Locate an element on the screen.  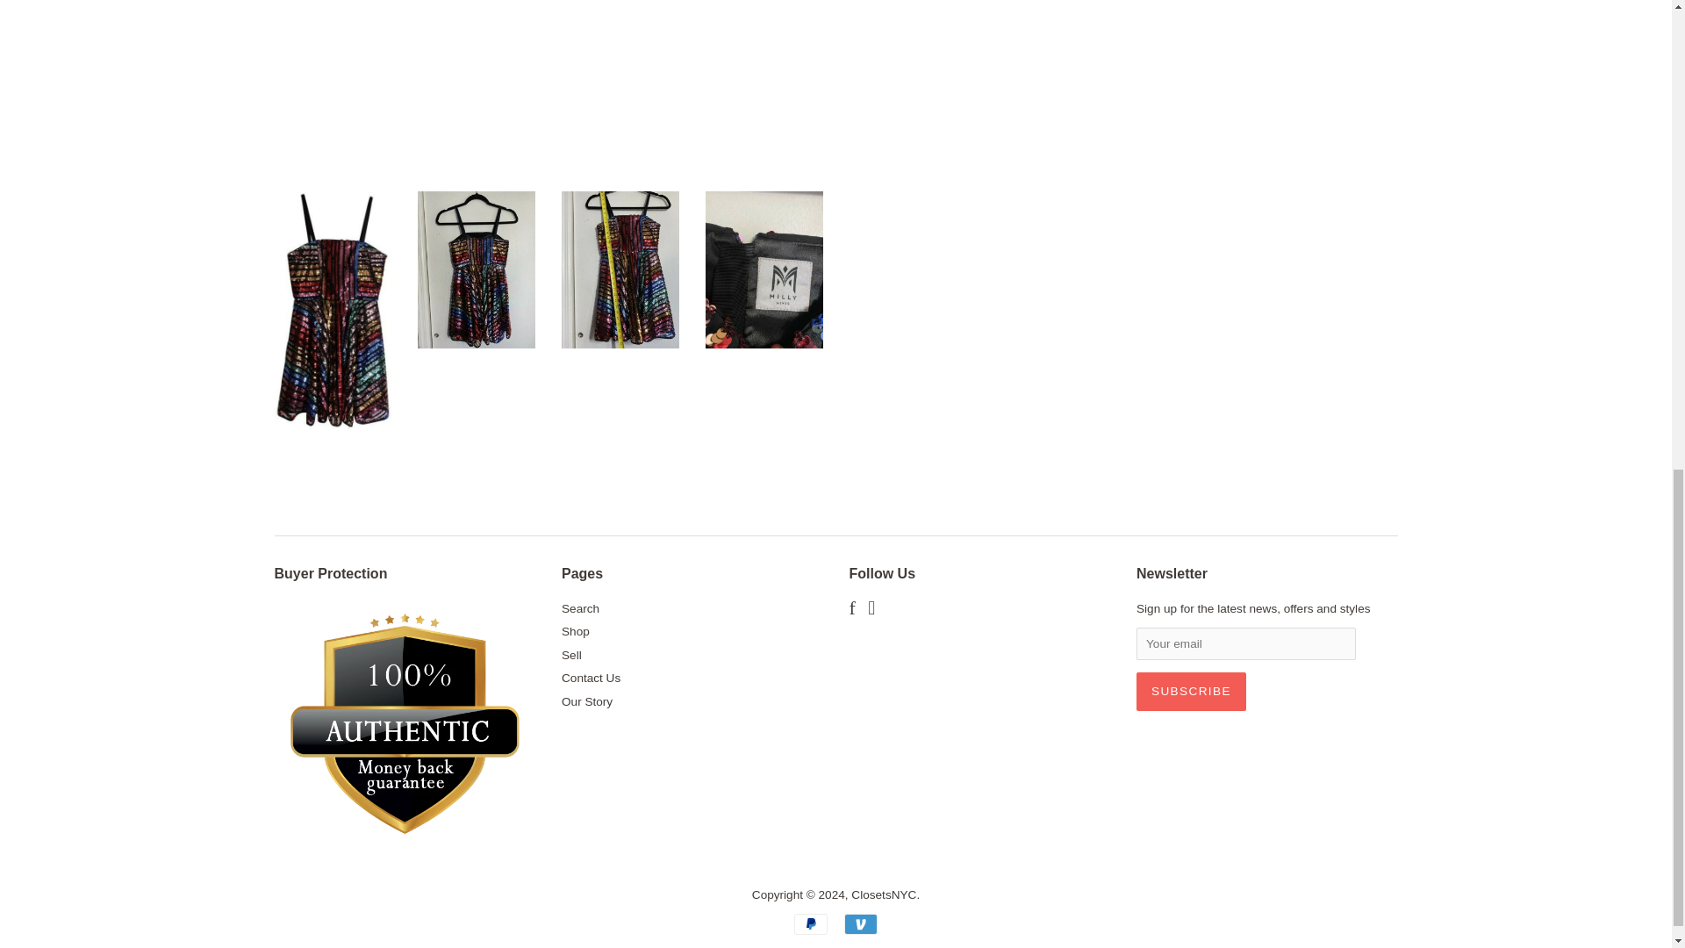
ClosetsNYC is located at coordinates (883, 894).